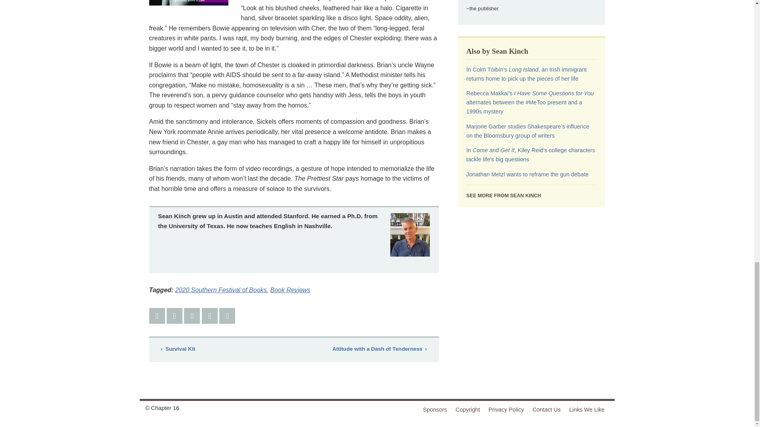 The width and height of the screenshot is (760, 427). I want to click on Share on Facebook, so click(157, 316).